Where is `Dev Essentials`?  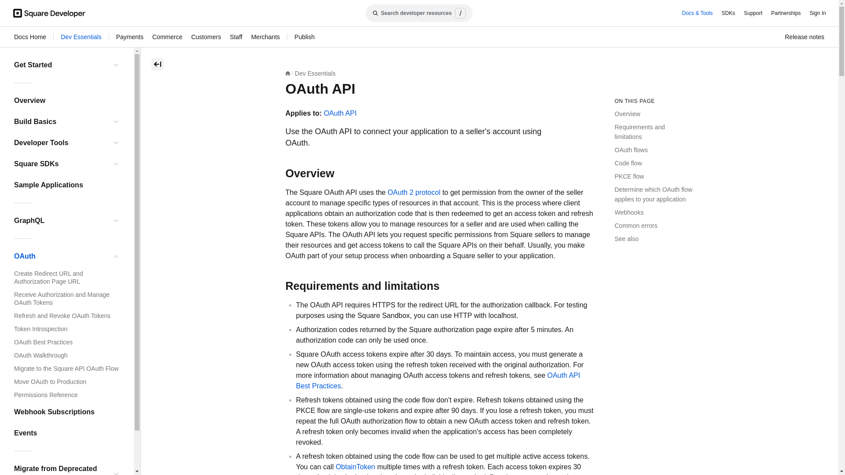
Dev Essentials is located at coordinates (81, 37).